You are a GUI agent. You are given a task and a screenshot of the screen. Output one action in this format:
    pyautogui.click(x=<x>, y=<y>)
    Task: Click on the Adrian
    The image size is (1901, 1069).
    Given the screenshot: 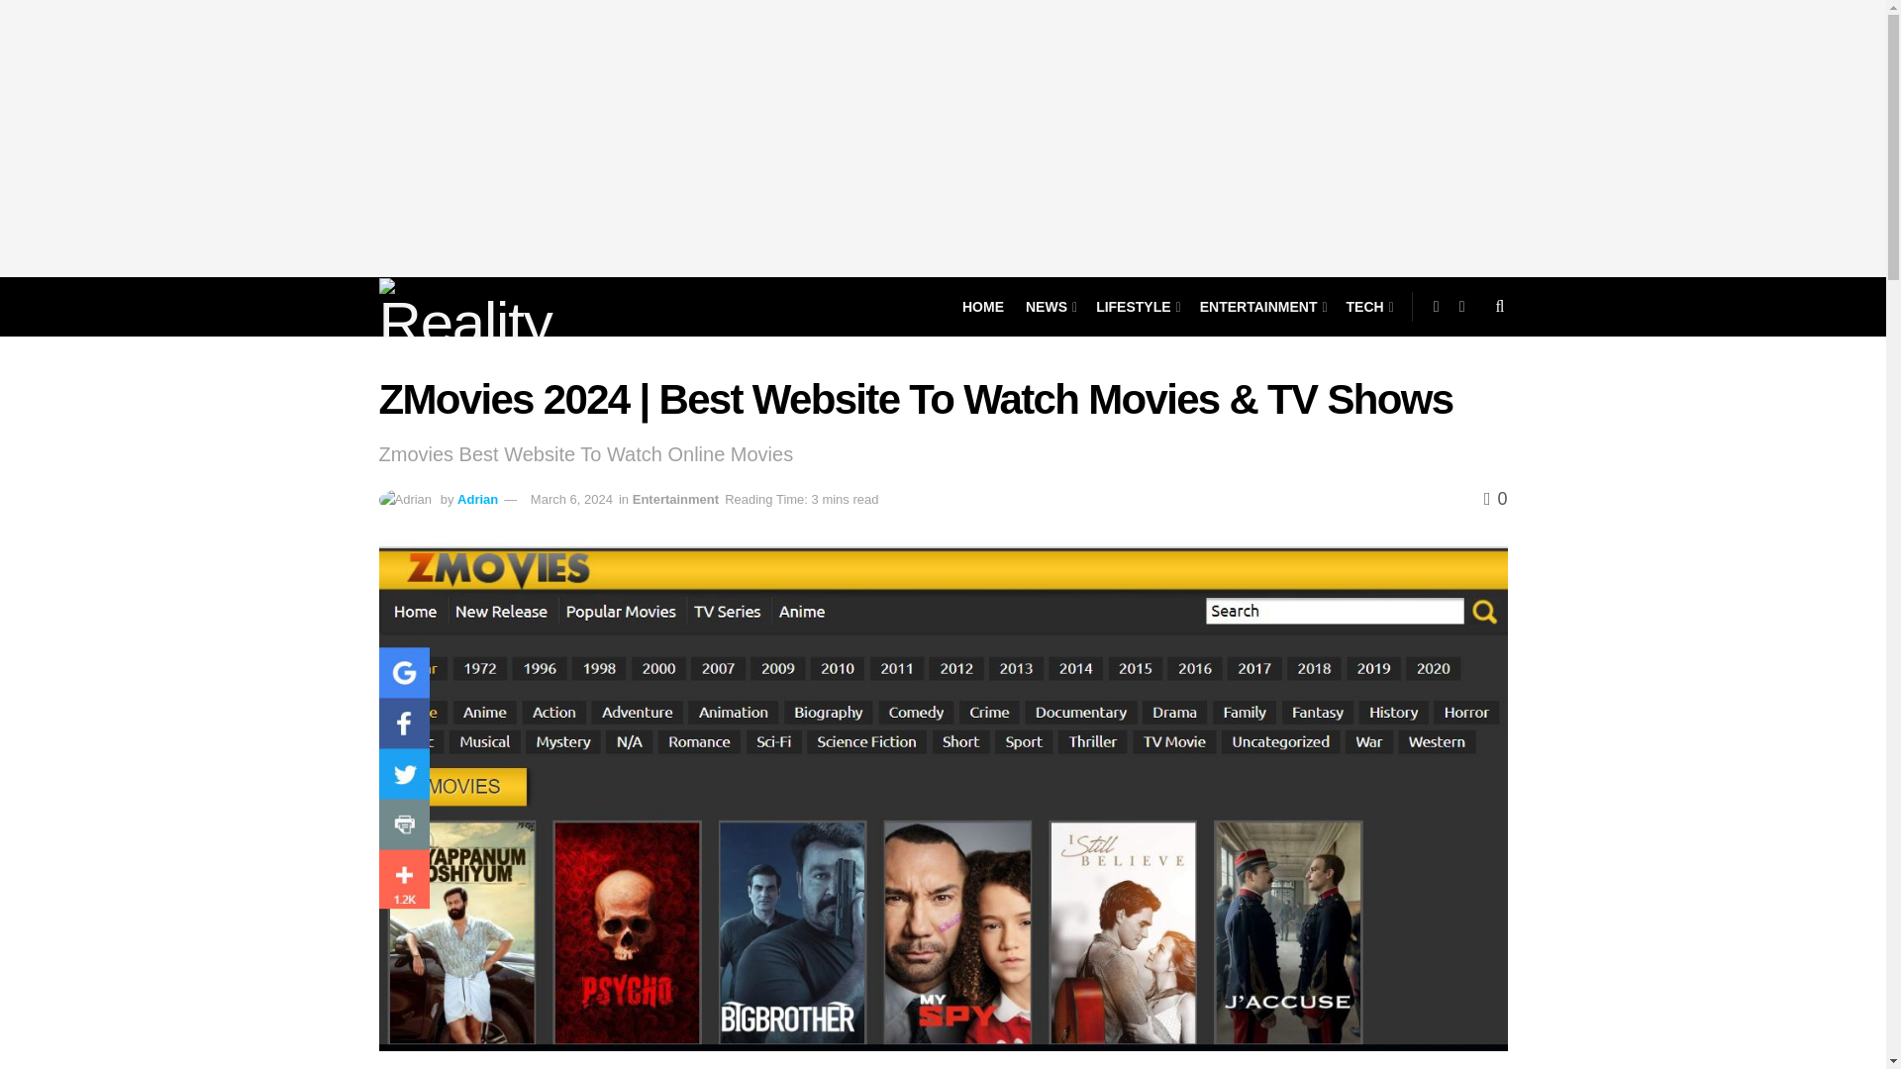 What is the action you would take?
    pyautogui.click(x=477, y=499)
    